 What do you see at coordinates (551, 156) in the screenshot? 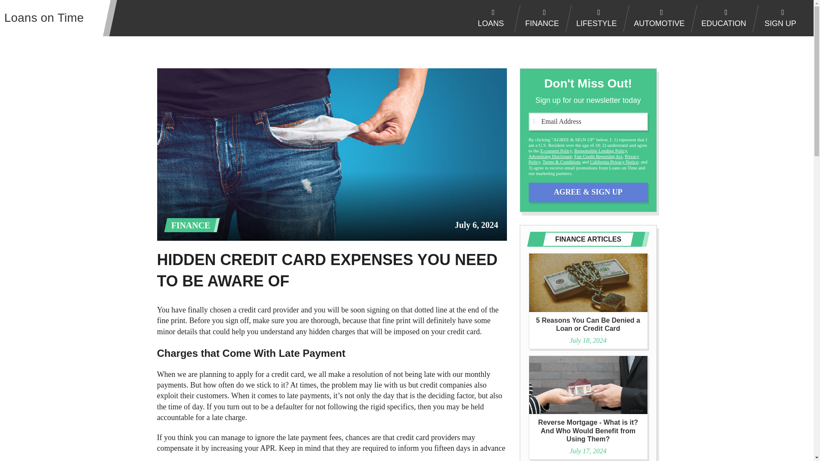
I see `Advertising Disclosure` at bounding box center [551, 156].